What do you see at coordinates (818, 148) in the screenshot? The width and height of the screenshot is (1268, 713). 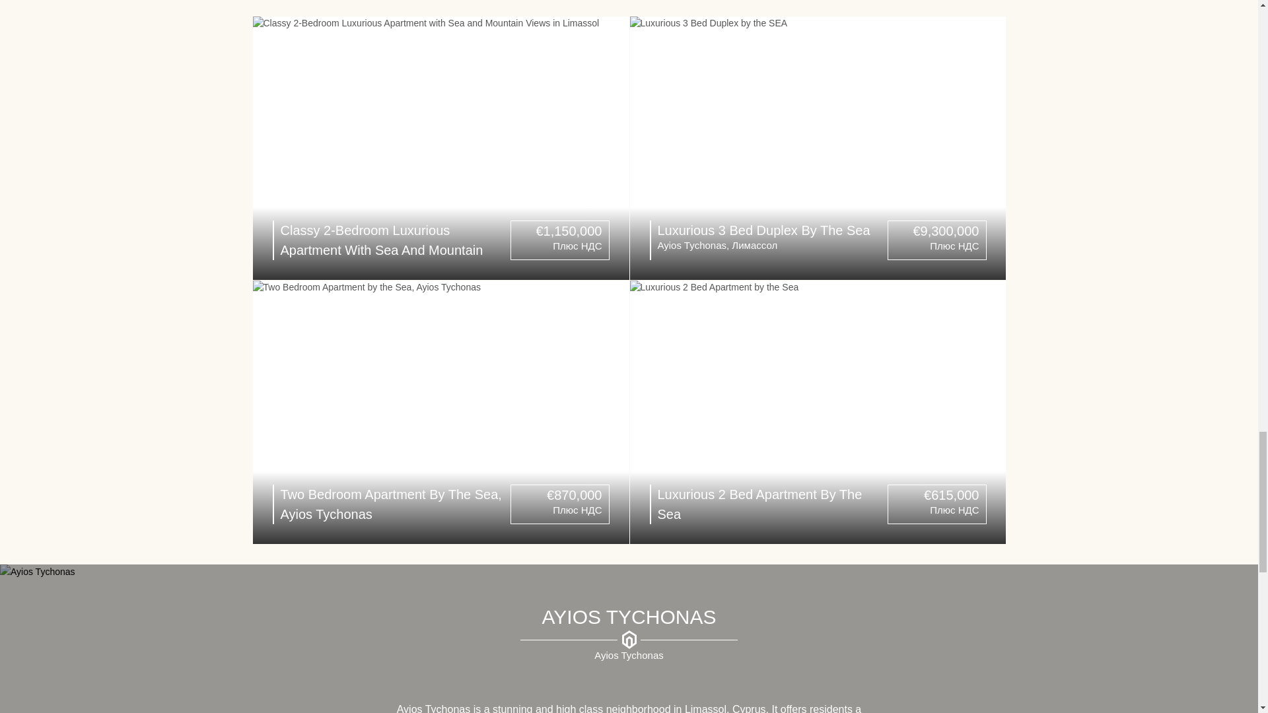 I see `Luxurious 3 Bed Duplex by the SEA` at bounding box center [818, 148].